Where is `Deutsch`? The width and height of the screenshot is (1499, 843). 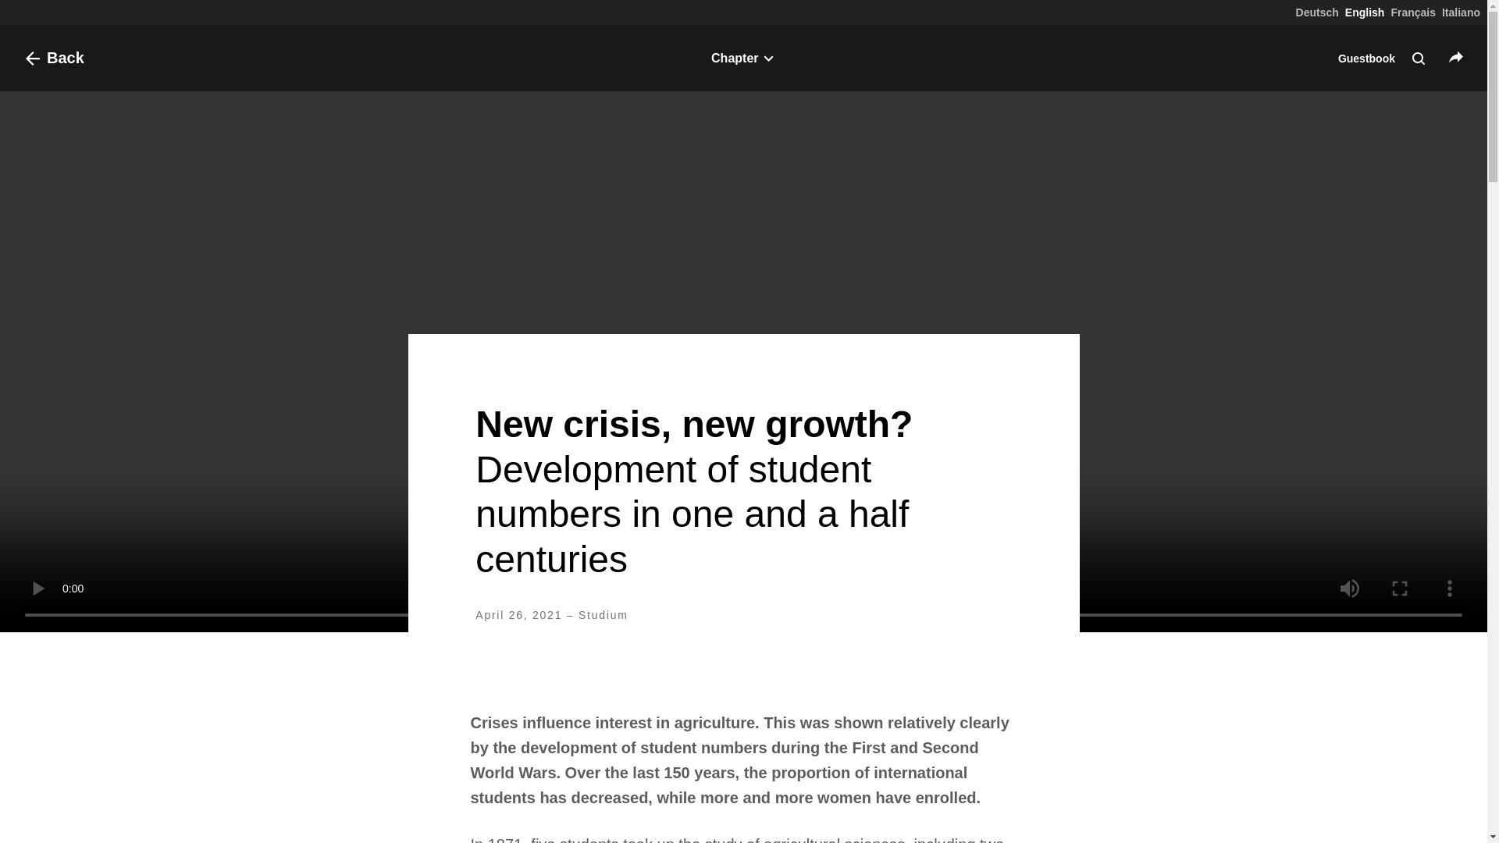 Deutsch is located at coordinates (1317, 12).